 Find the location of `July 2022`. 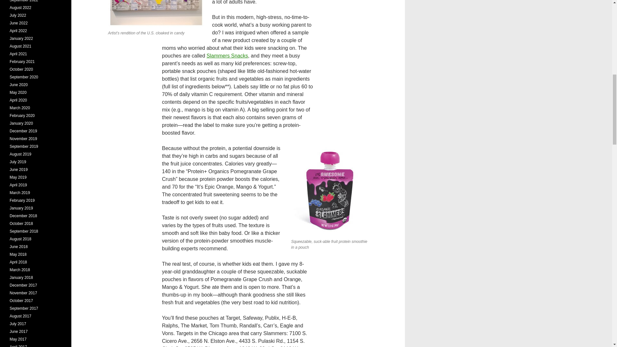

July 2022 is located at coordinates (18, 15).